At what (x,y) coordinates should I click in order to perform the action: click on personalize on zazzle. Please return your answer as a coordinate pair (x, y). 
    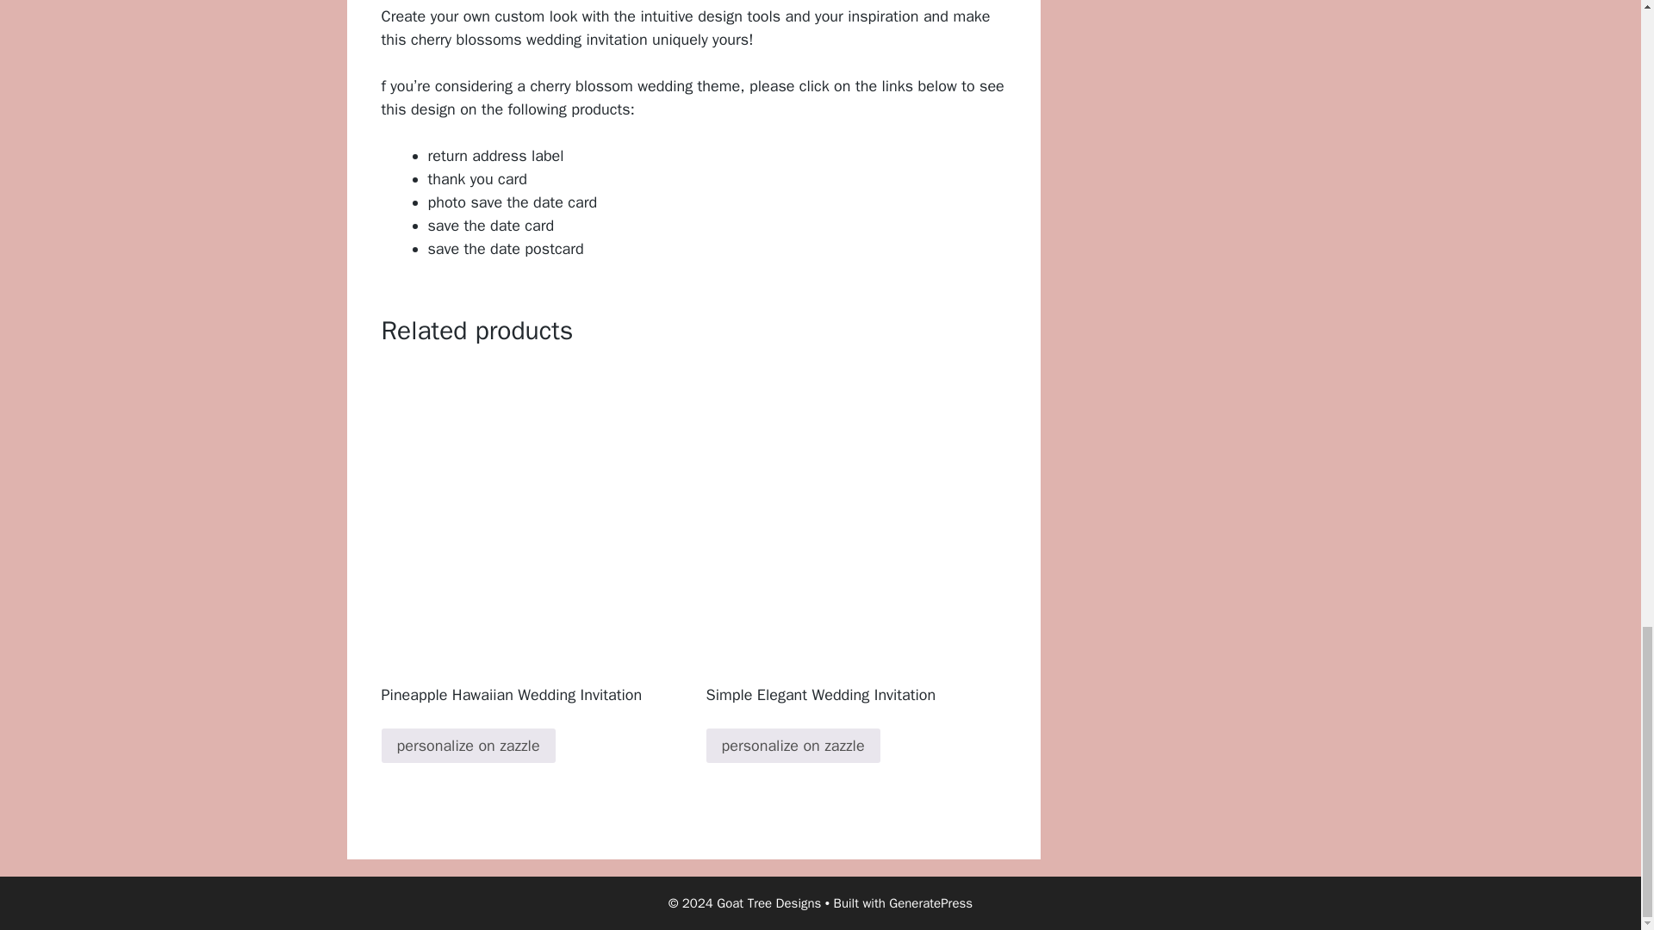
    Looking at the image, I should click on (793, 745).